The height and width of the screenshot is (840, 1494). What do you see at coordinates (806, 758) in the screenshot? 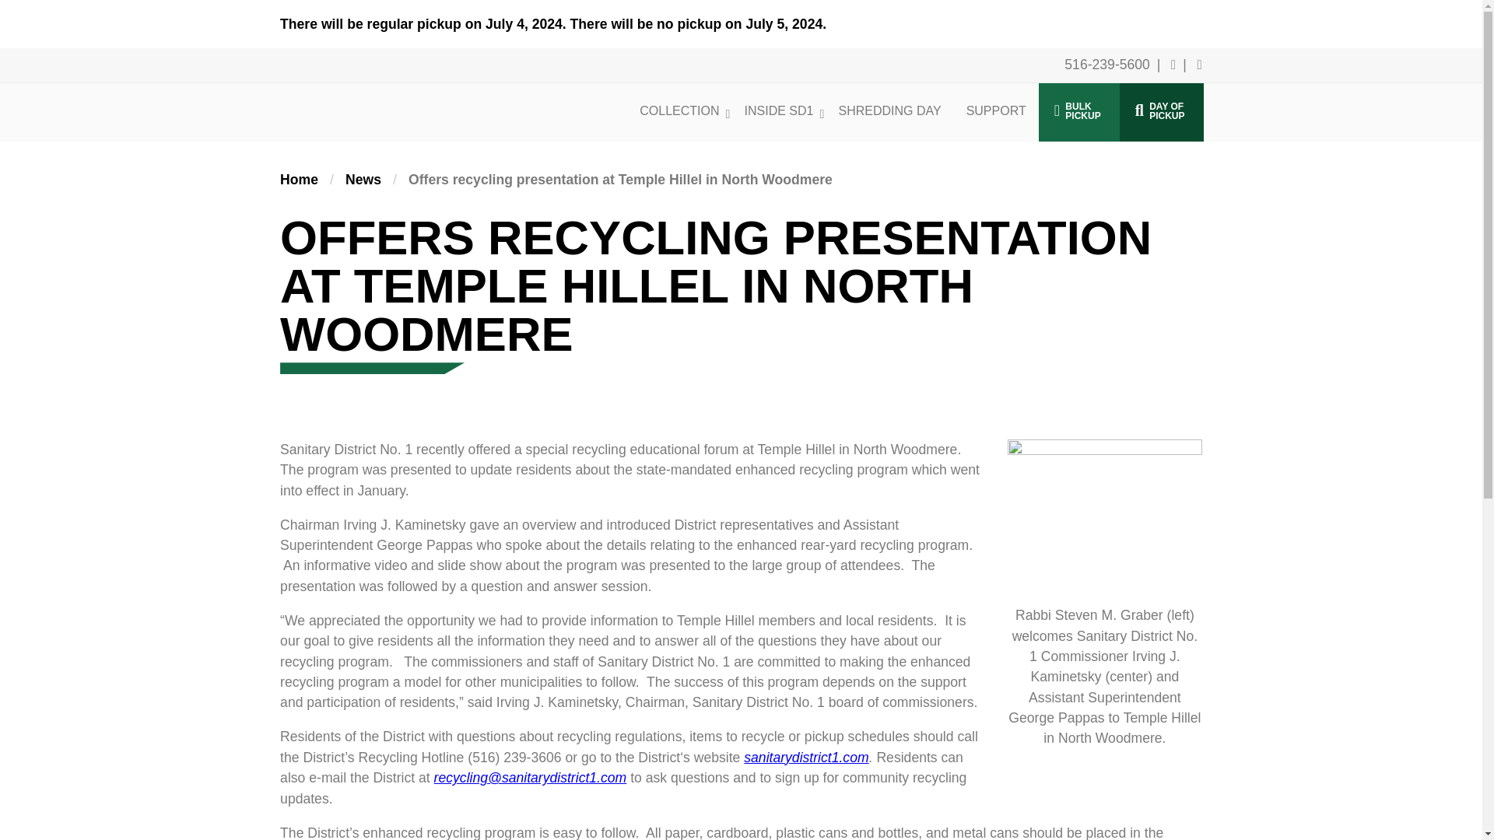
I see `News` at bounding box center [806, 758].